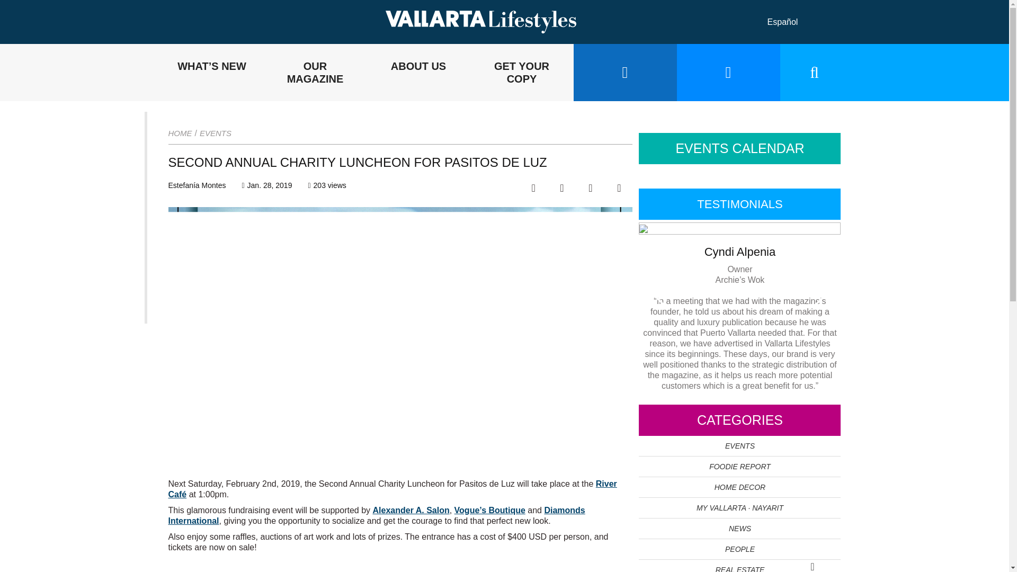 This screenshot has height=572, width=1017. I want to click on OUR MAGAZINE, so click(315, 73).